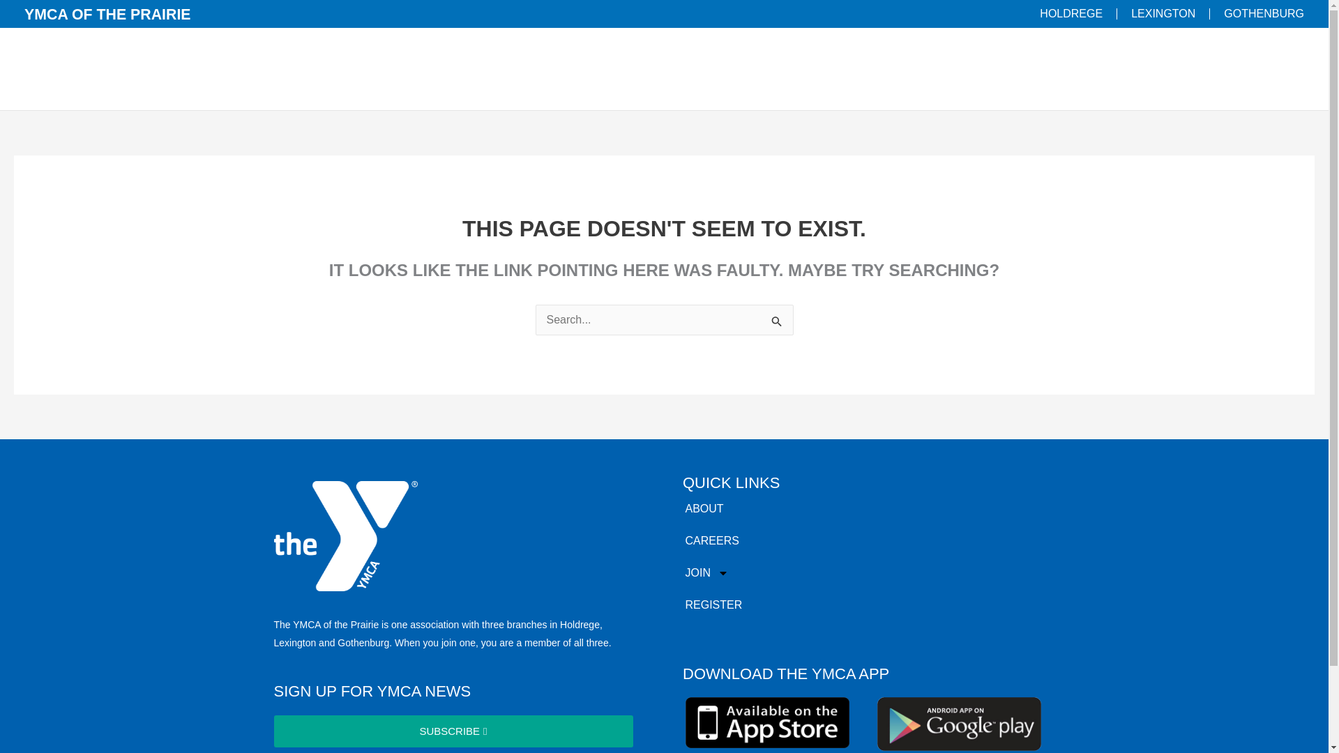 The height and width of the screenshot is (753, 1339). Describe the element at coordinates (1163, 13) in the screenshot. I see `LEXINGTON` at that location.